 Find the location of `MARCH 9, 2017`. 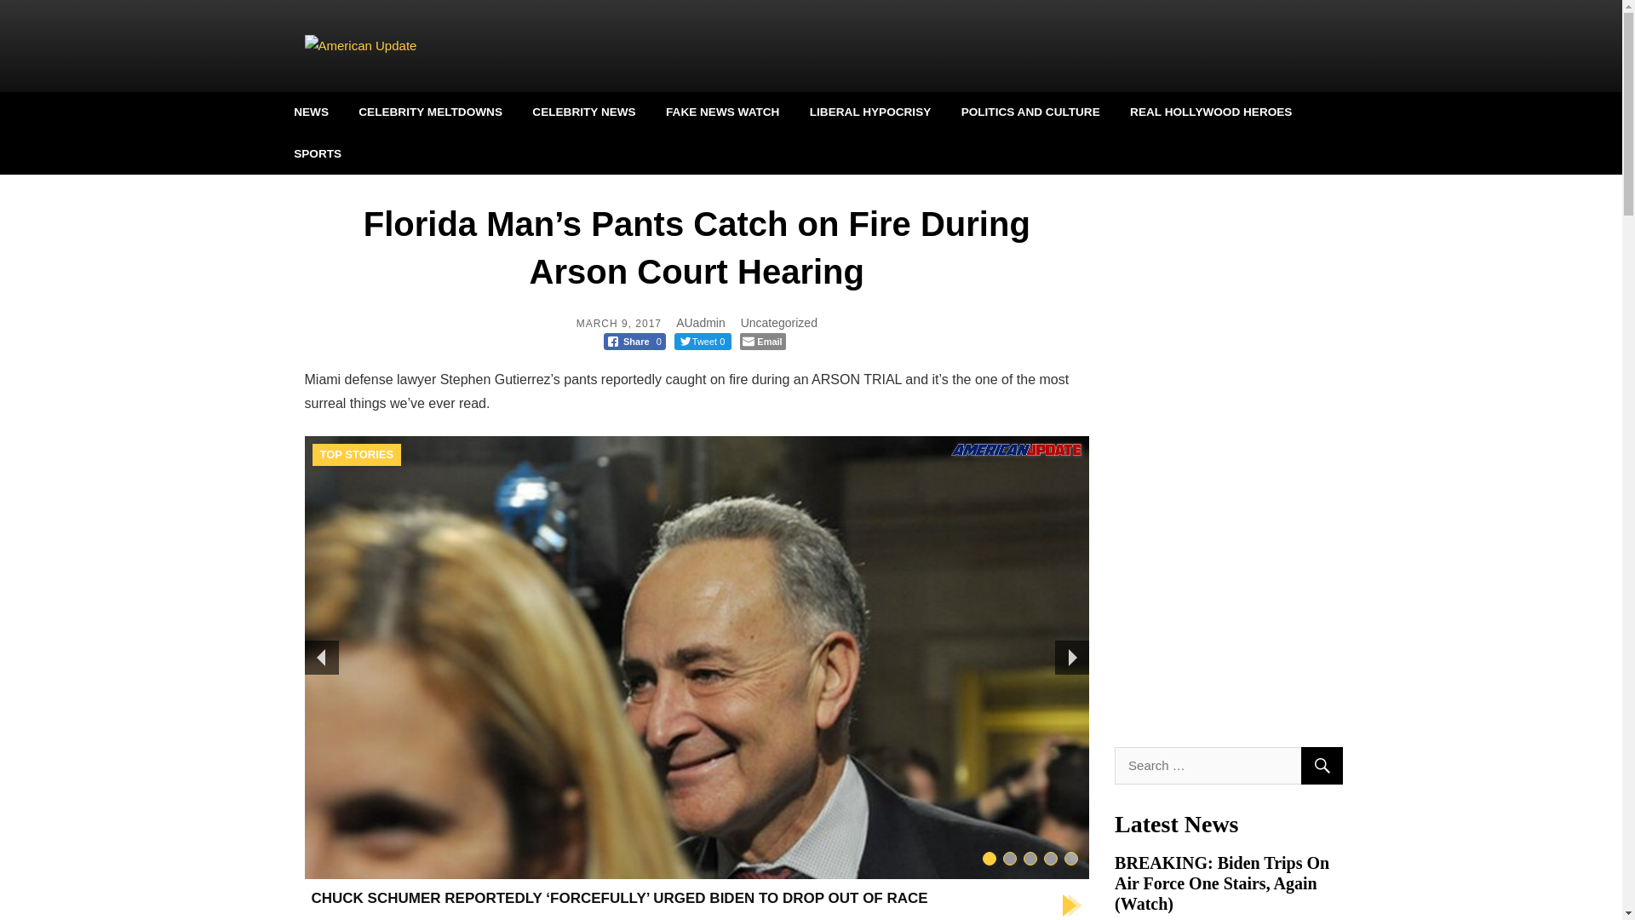

MARCH 9, 2017 is located at coordinates (619, 323).